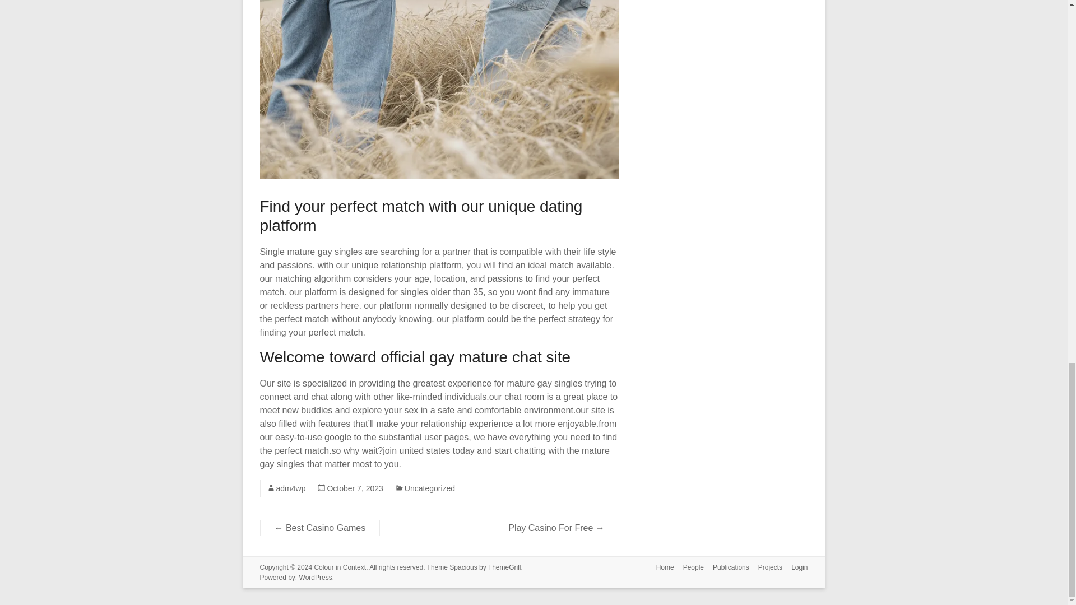  What do you see at coordinates (340, 567) in the screenshot?
I see `Colour in Context` at bounding box center [340, 567].